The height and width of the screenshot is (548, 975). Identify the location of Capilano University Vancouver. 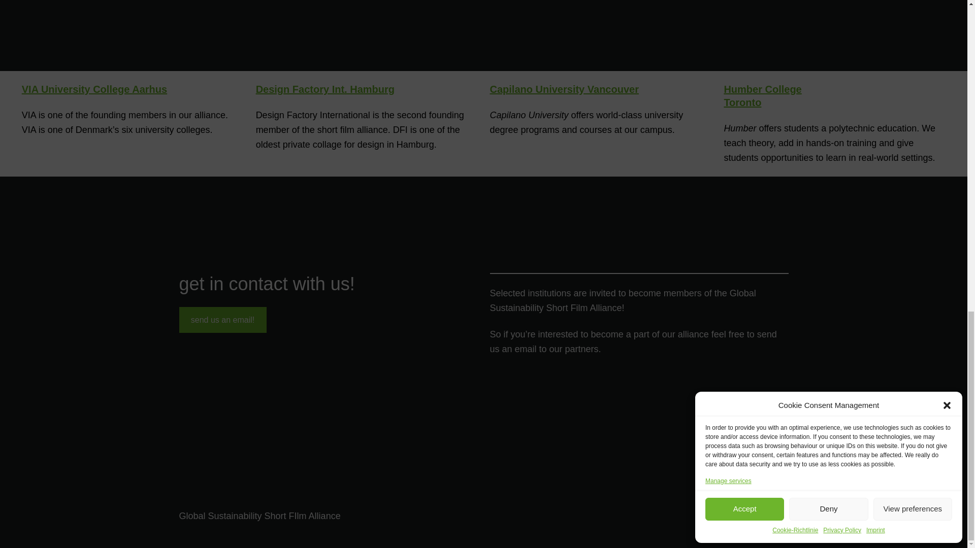
(564, 89).